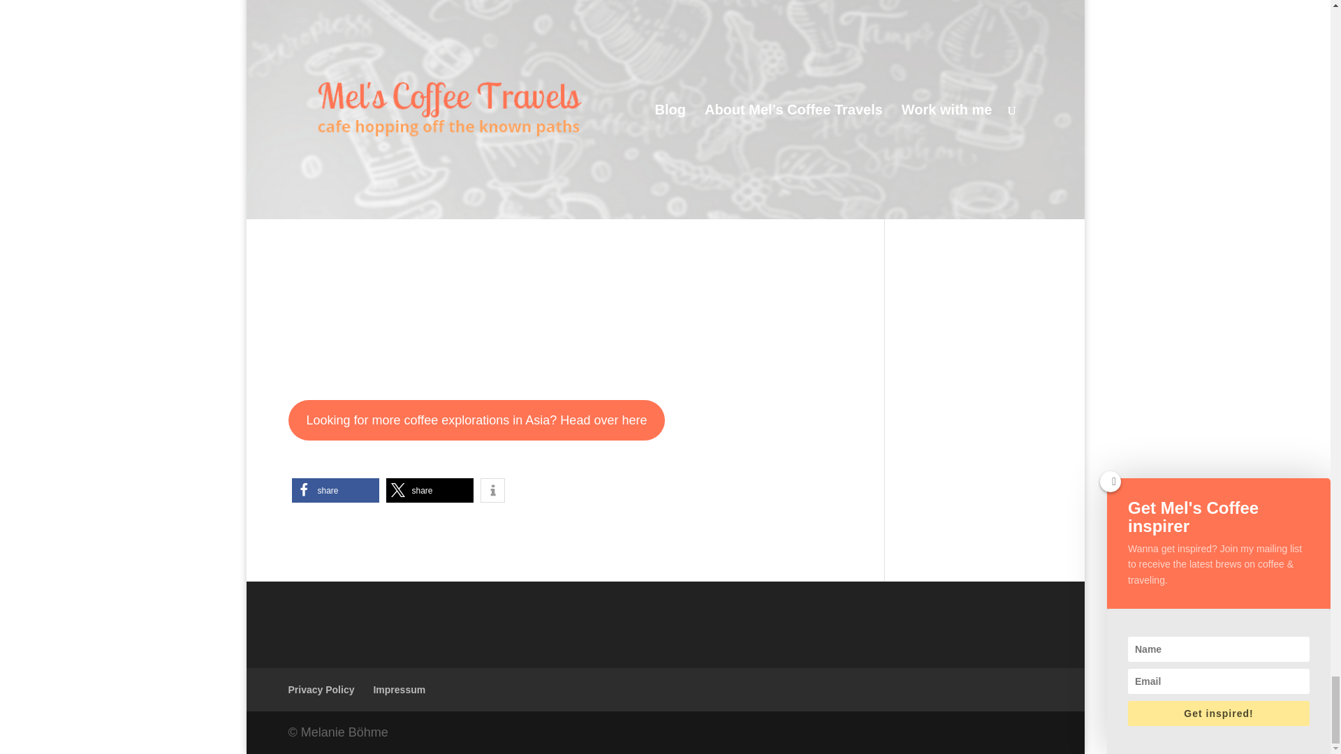 The height and width of the screenshot is (754, 1341). I want to click on share , so click(335, 490).